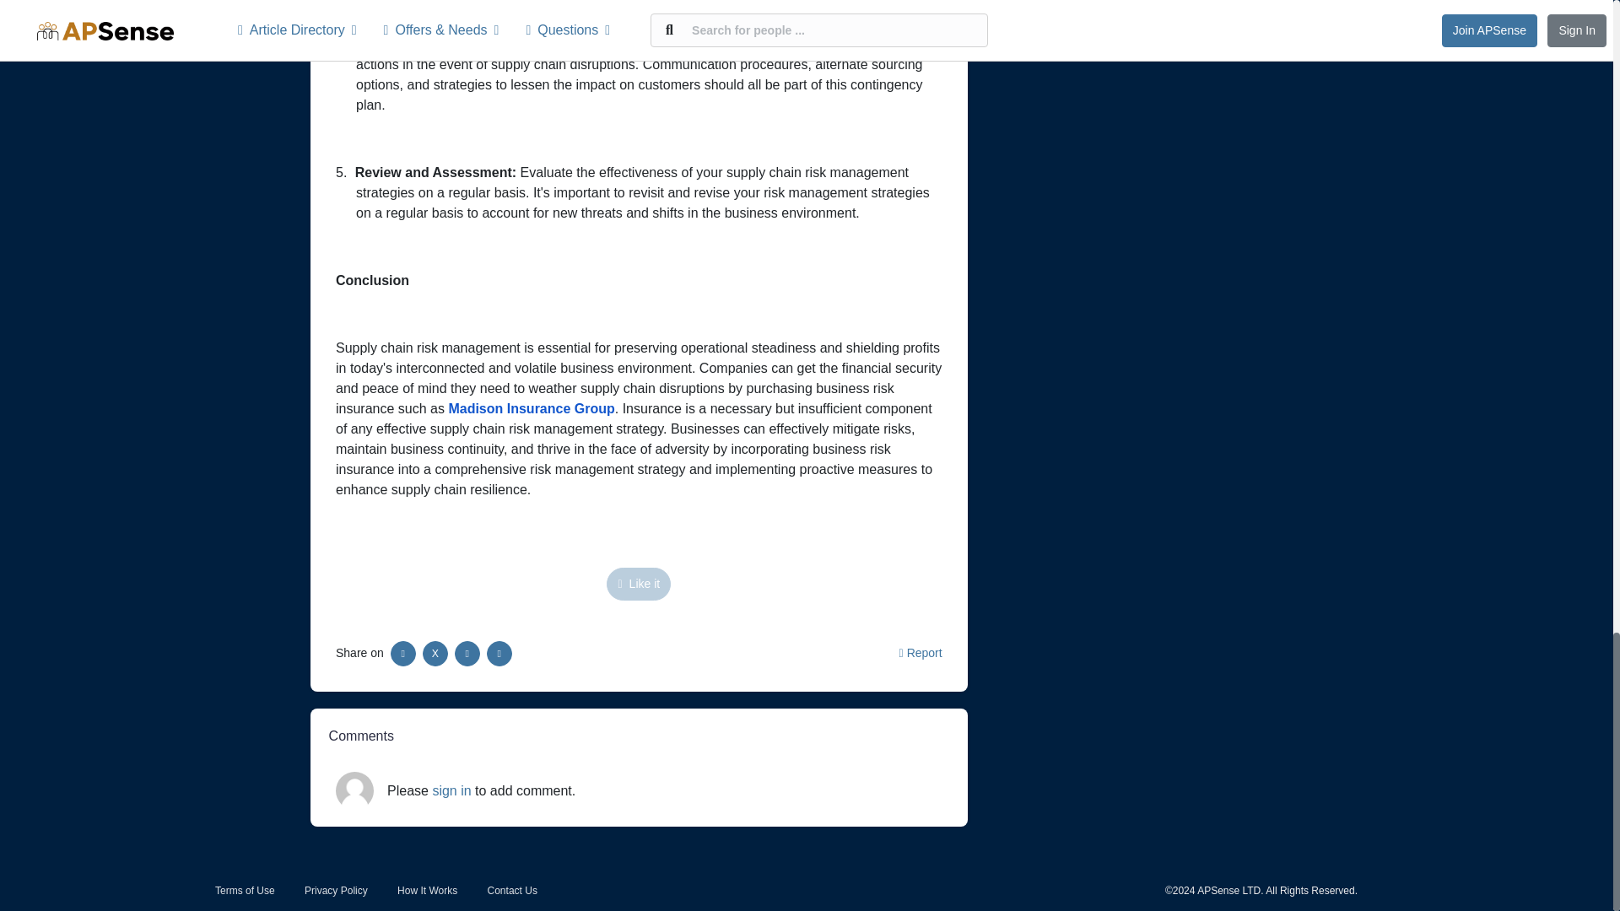 The image size is (1620, 911). Describe the element at coordinates (921, 652) in the screenshot. I see `Report` at that location.